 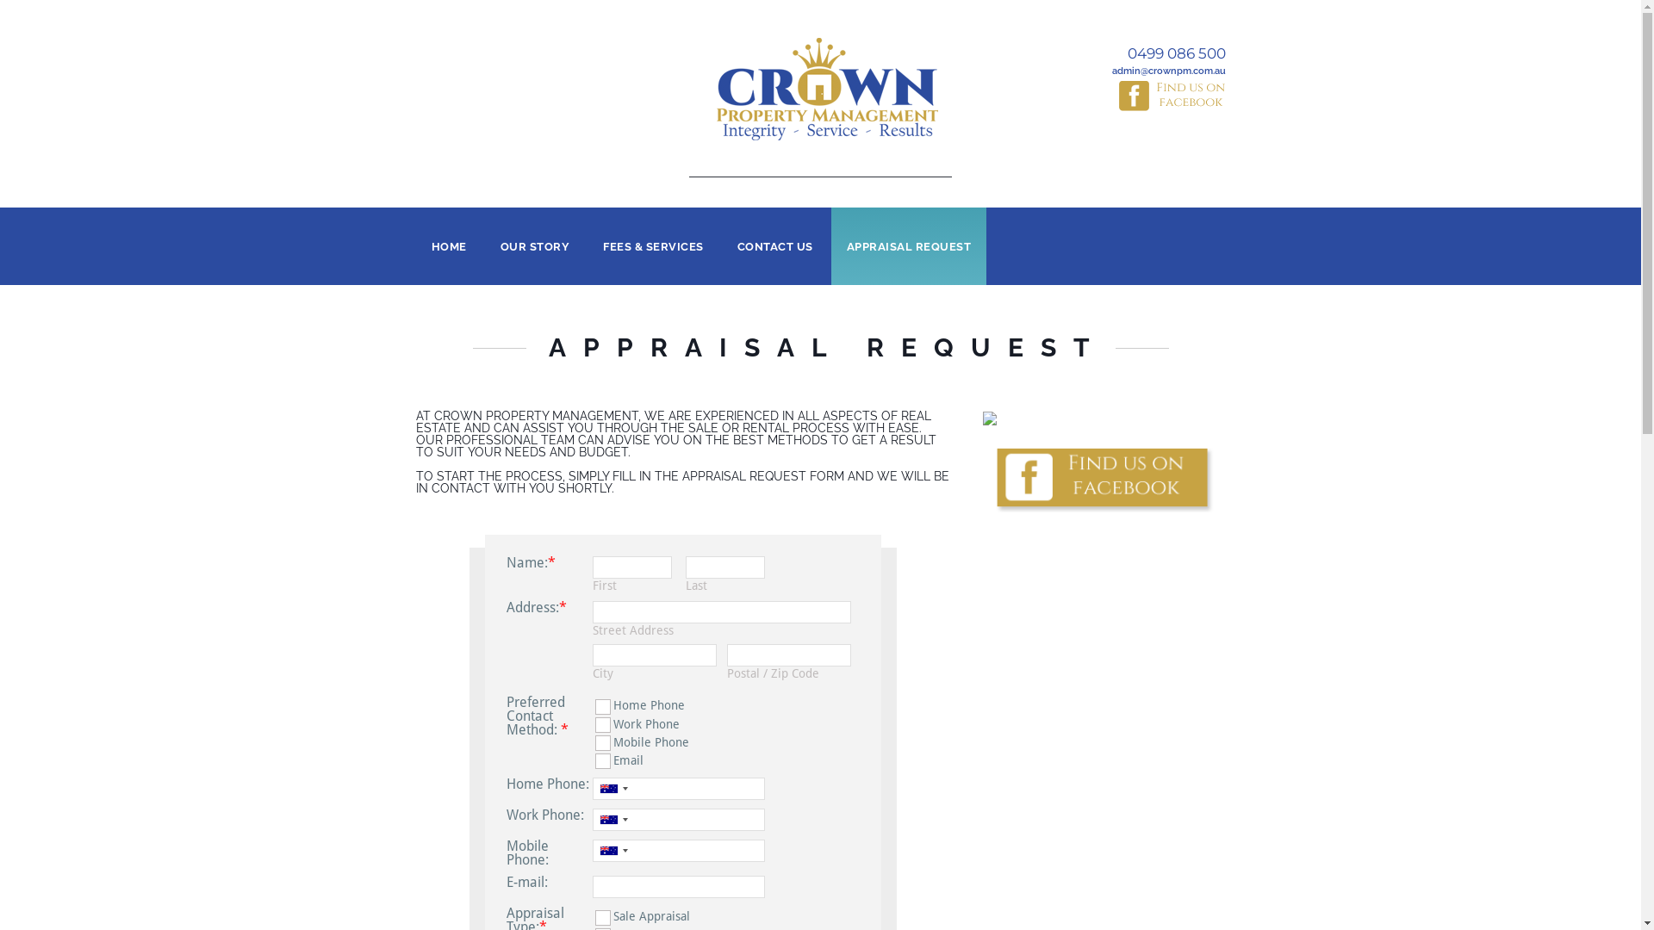 What do you see at coordinates (448, 246) in the screenshot?
I see `HOME` at bounding box center [448, 246].